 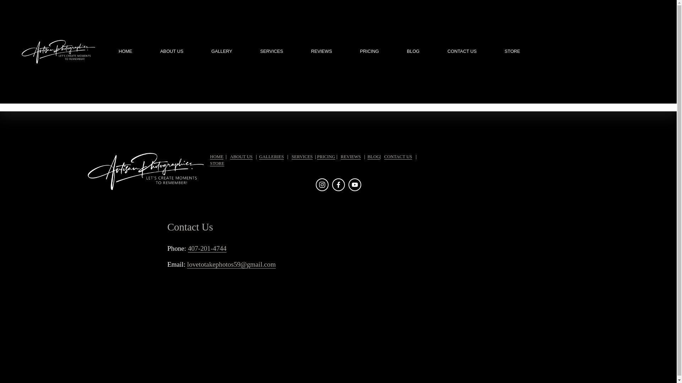 What do you see at coordinates (413, 52) in the screenshot?
I see `BLOG` at bounding box center [413, 52].